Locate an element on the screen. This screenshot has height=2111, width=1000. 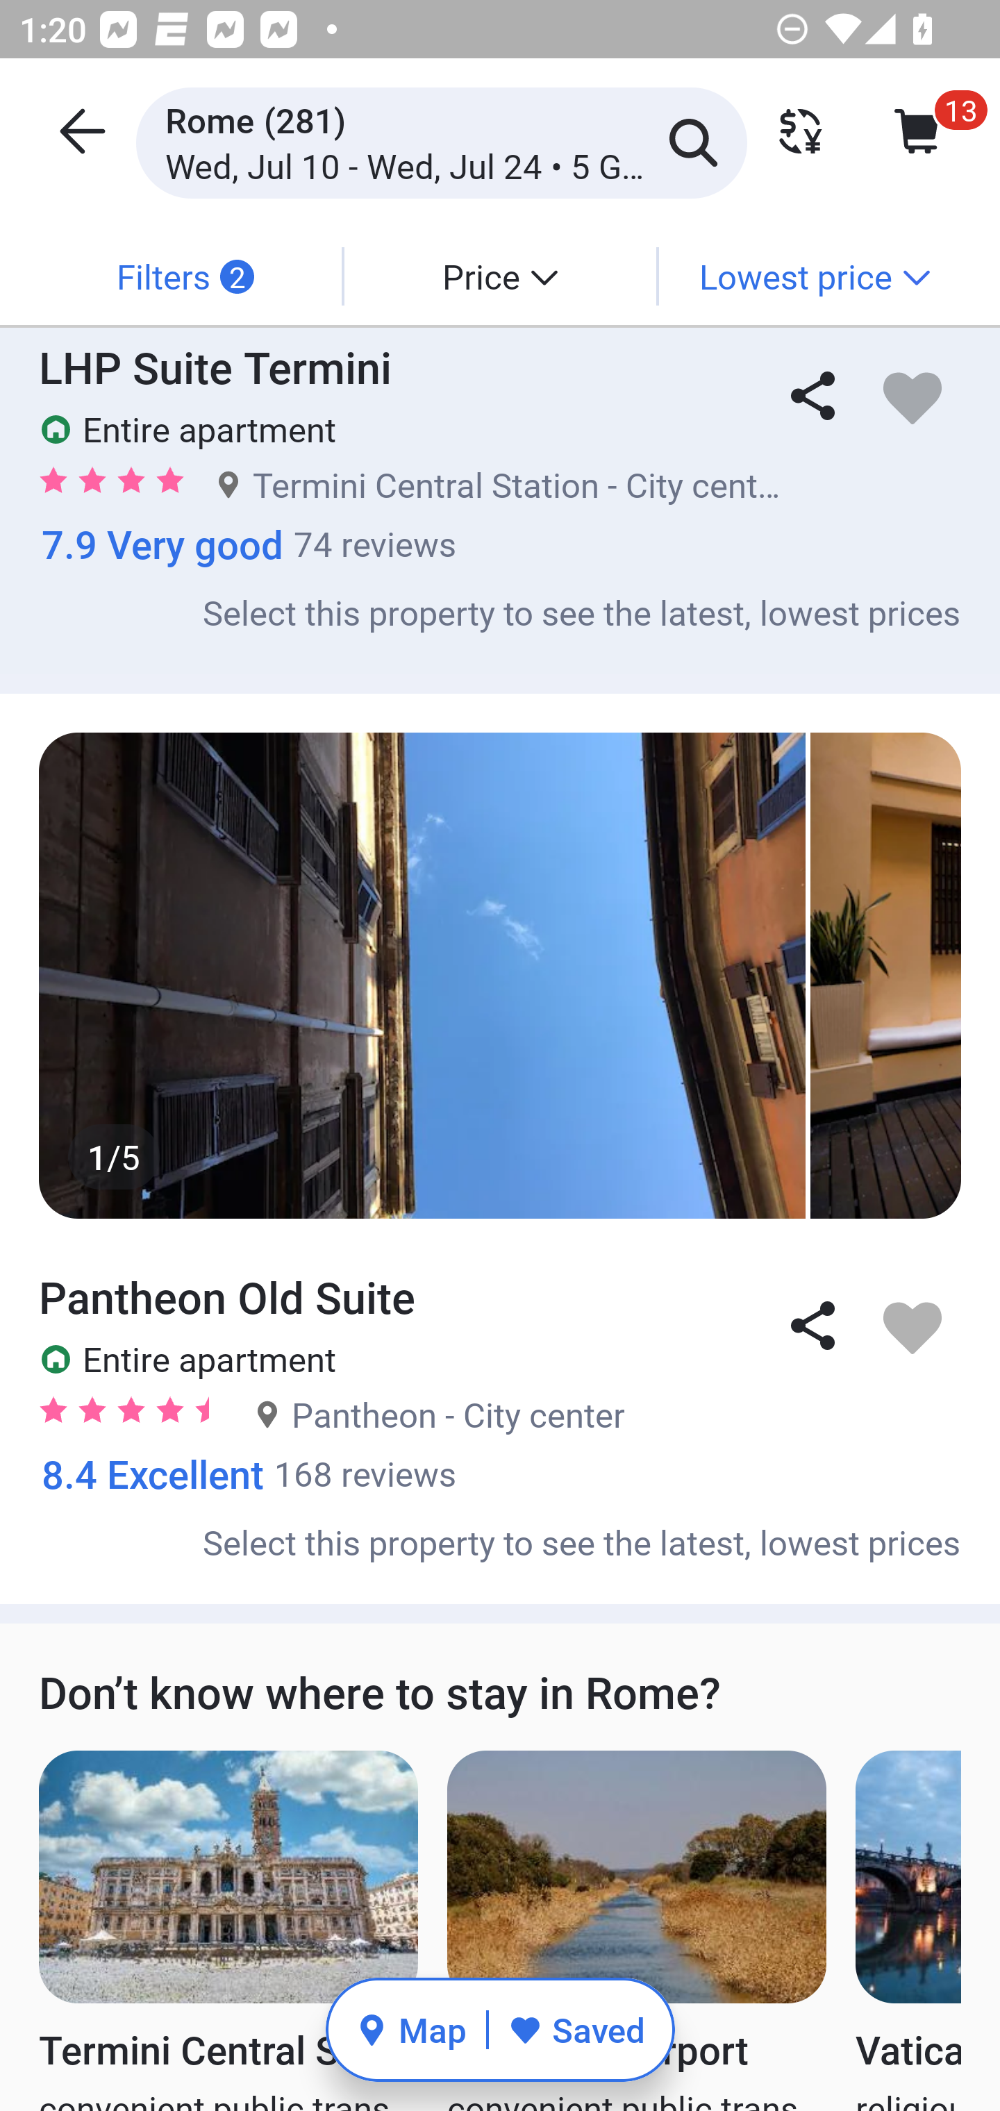
Filters 2 is located at coordinates (185, 276).